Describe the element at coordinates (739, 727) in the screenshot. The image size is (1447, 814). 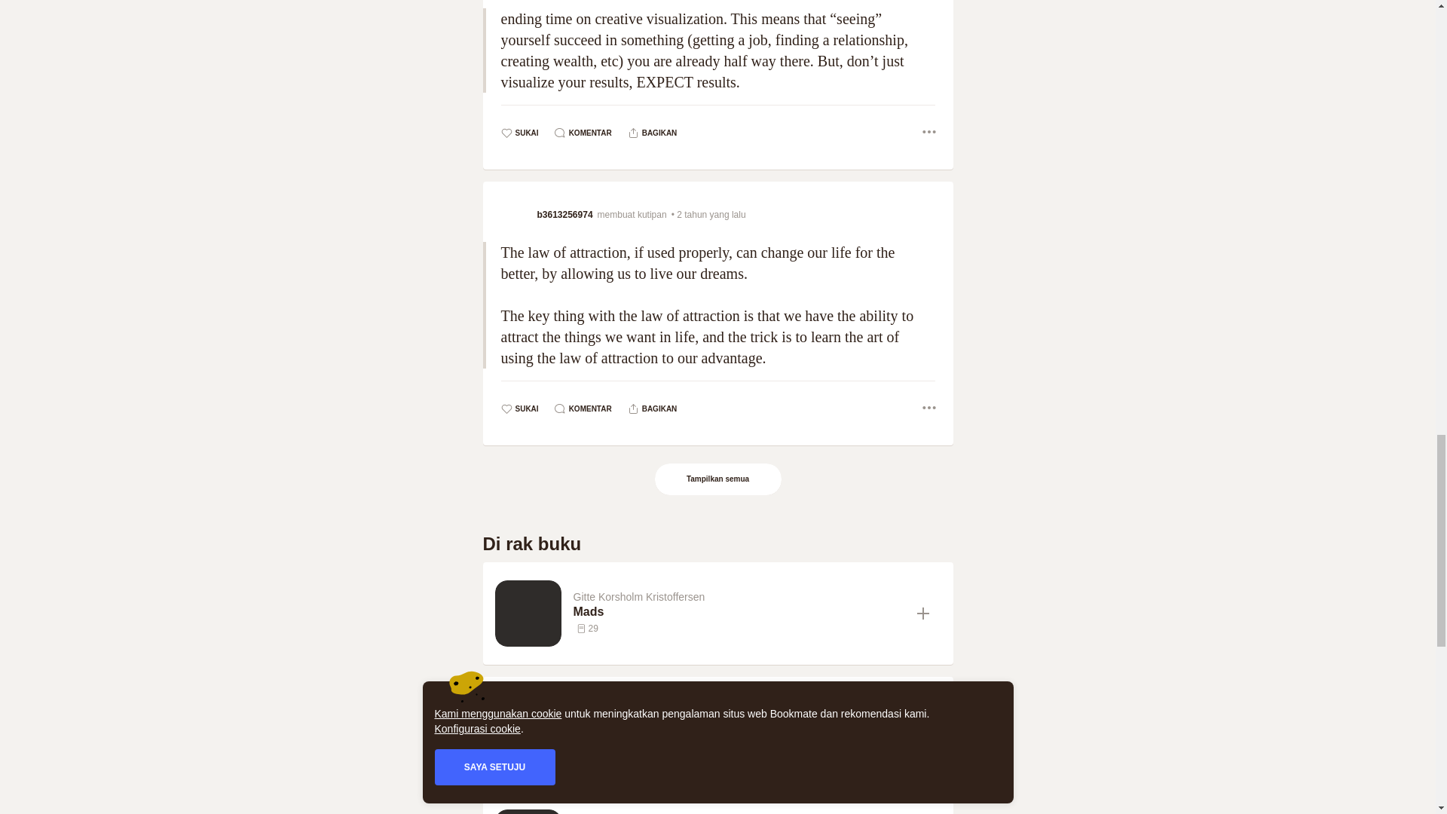
I see `English` at that location.